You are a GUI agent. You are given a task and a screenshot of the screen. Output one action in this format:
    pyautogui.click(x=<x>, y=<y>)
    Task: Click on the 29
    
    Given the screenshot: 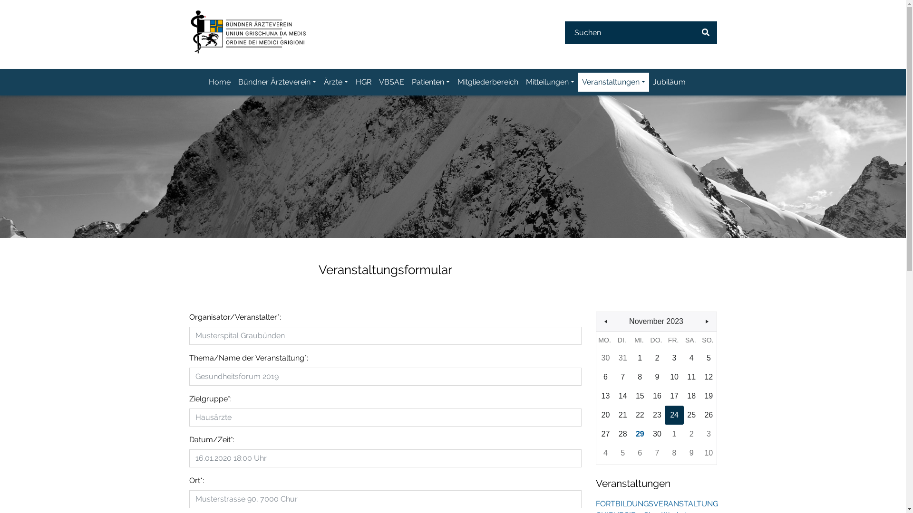 What is the action you would take?
    pyautogui.click(x=640, y=434)
    